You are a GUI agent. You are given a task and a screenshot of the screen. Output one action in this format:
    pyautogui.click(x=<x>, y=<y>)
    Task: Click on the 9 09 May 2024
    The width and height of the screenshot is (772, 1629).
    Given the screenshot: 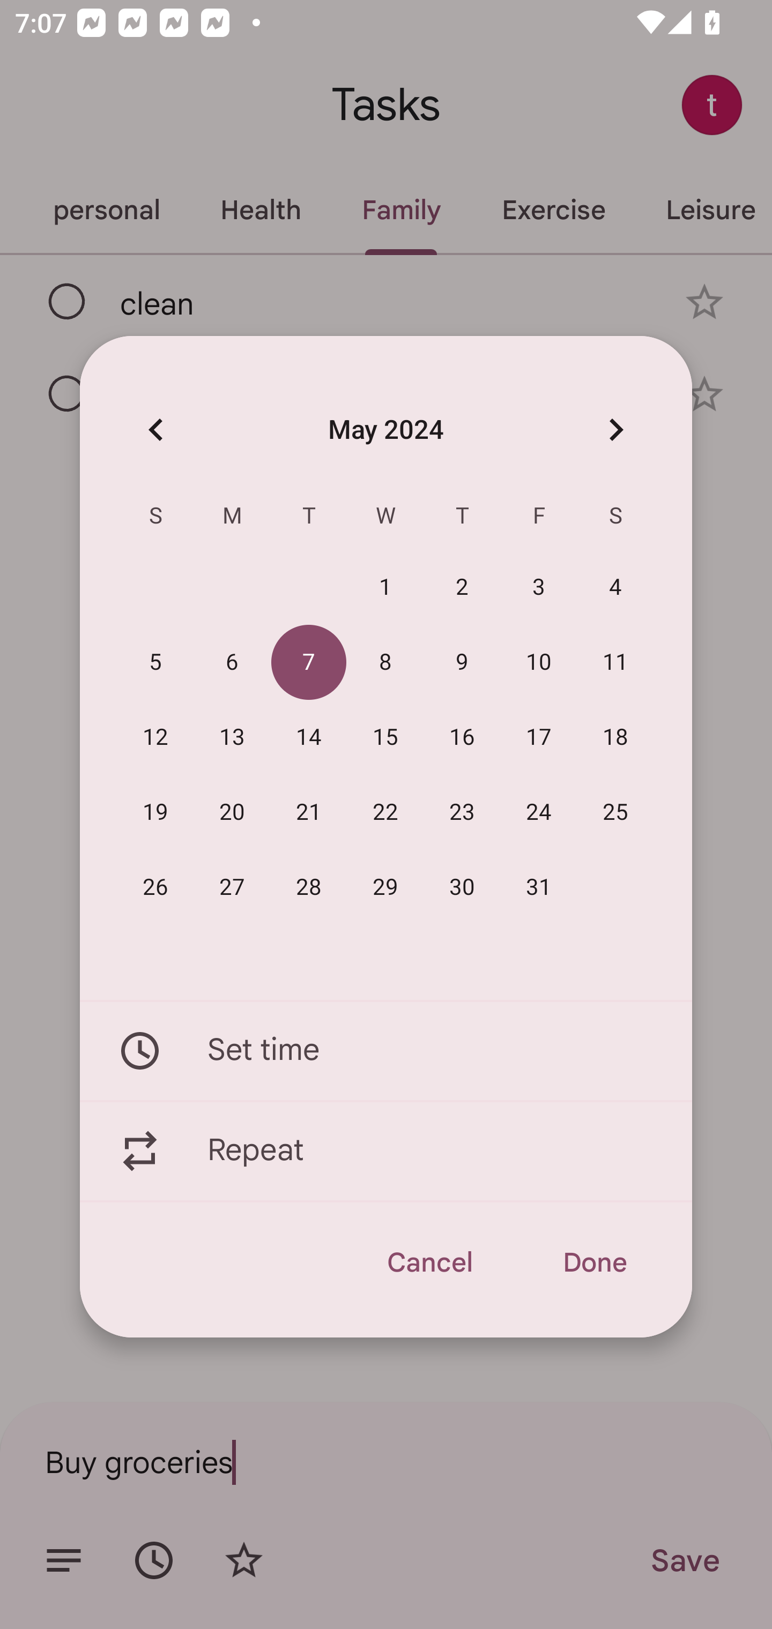 What is the action you would take?
    pyautogui.click(x=462, y=663)
    